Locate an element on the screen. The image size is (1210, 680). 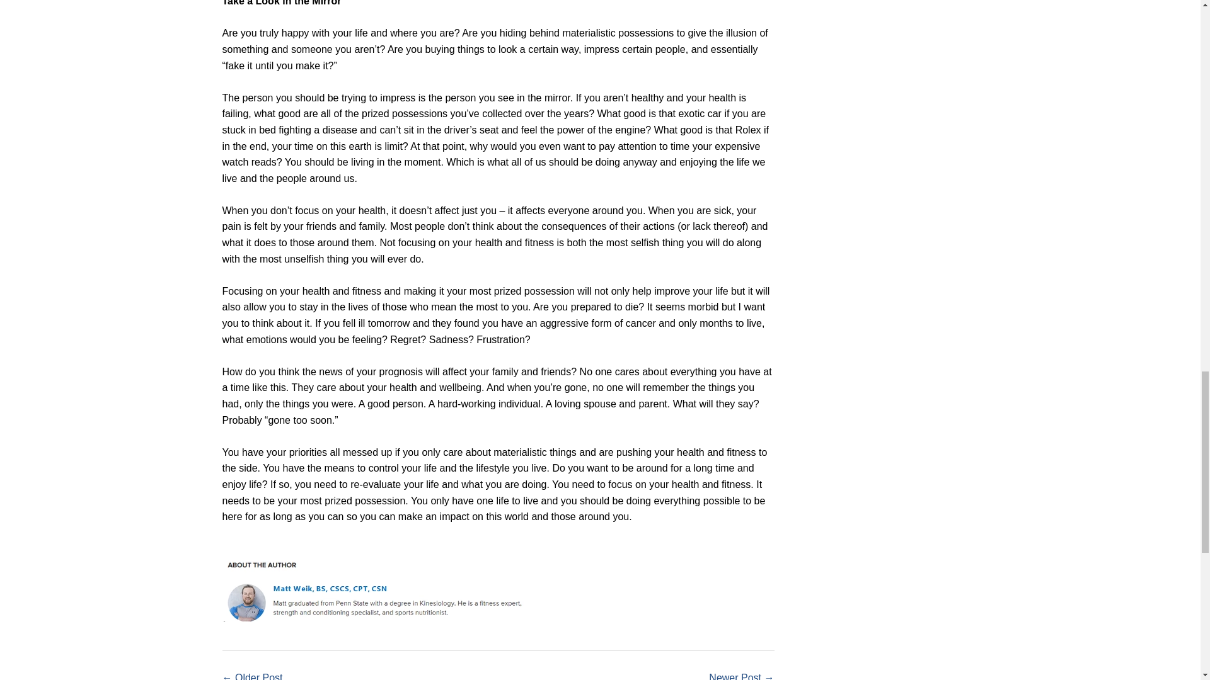
Newer Post is located at coordinates (735, 676).